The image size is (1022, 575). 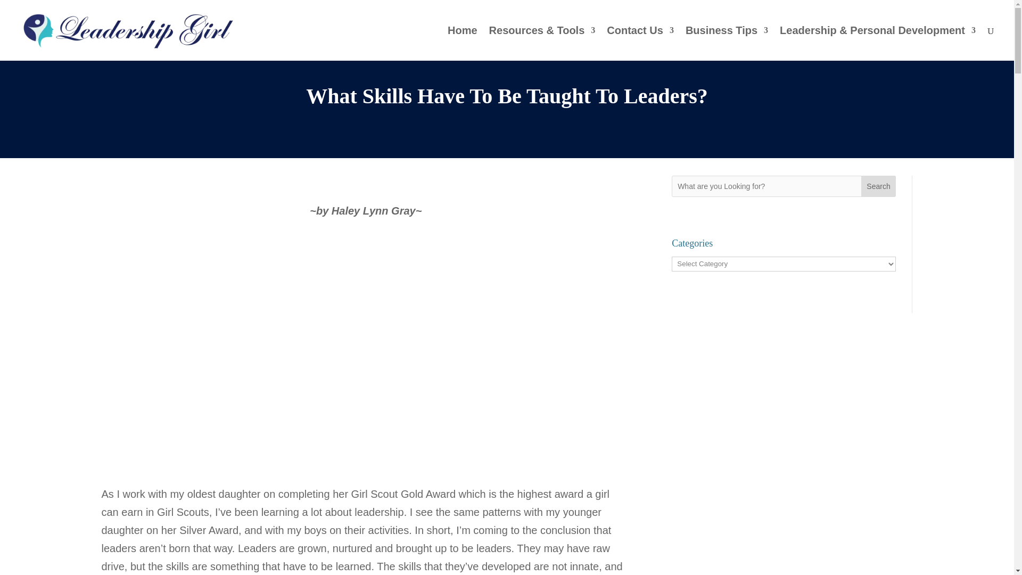 What do you see at coordinates (640, 44) in the screenshot?
I see `Contact Us` at bounding box center [640, 44].